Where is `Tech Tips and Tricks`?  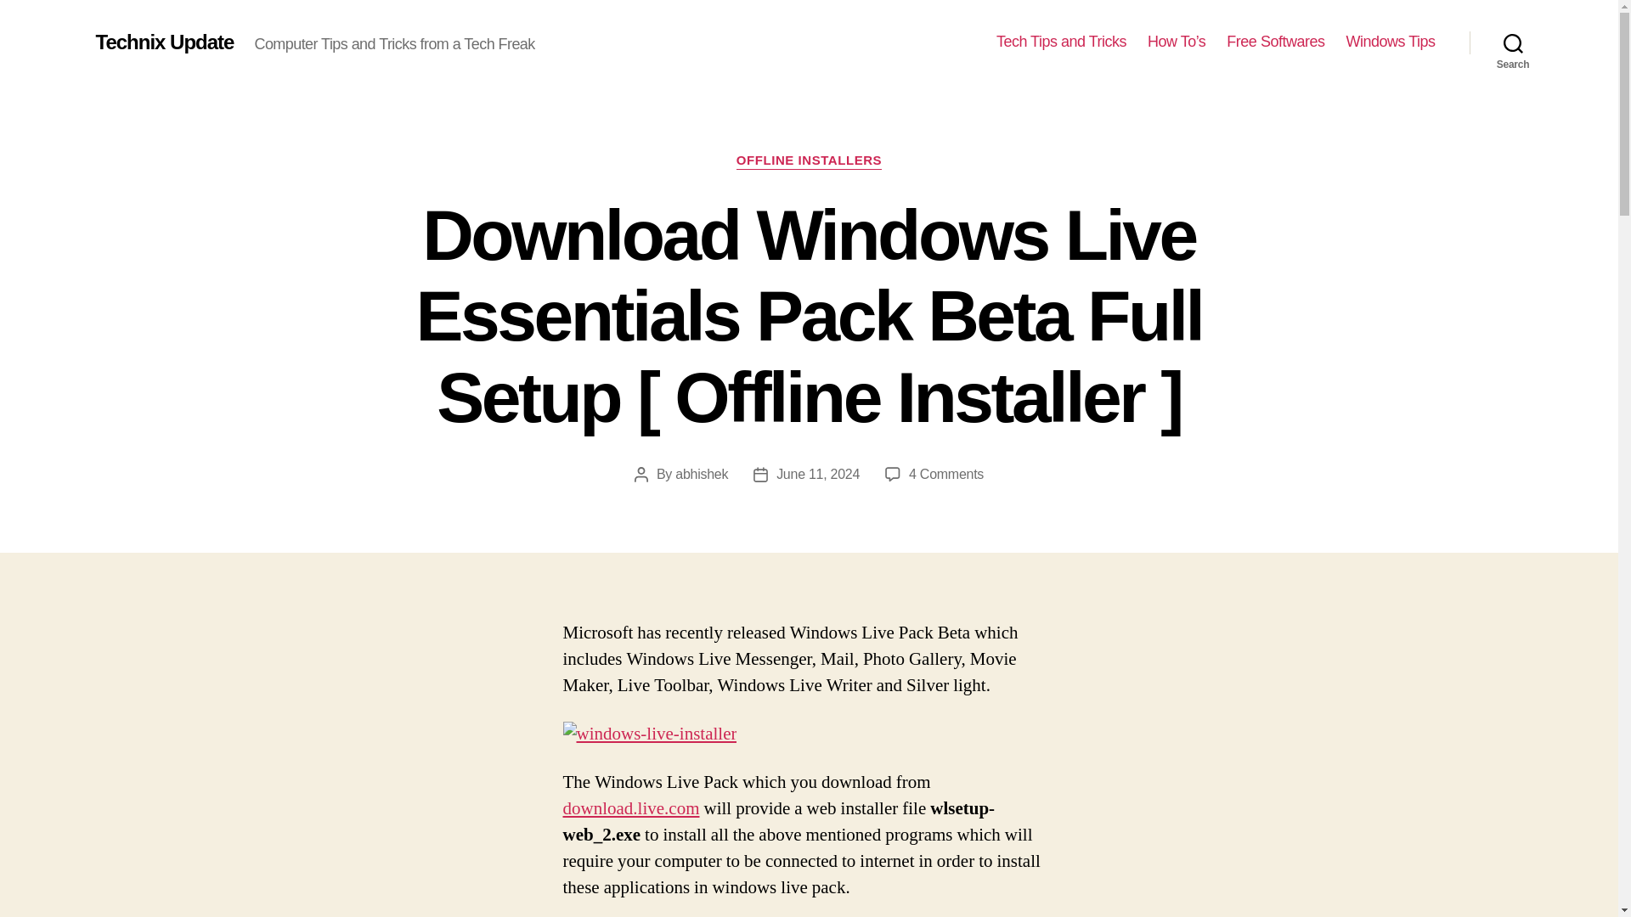
Tech Tips and Tricks is located at coordinates (1062, 42).